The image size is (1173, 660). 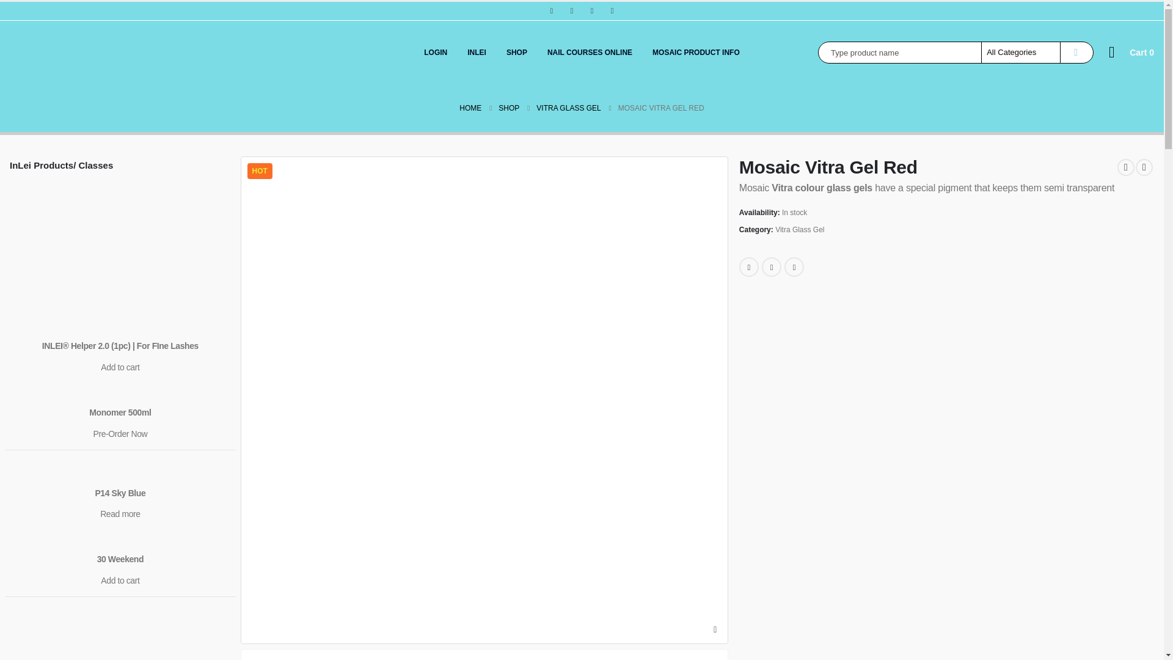 I want to click on Facebook, so click(x=551, y=11).